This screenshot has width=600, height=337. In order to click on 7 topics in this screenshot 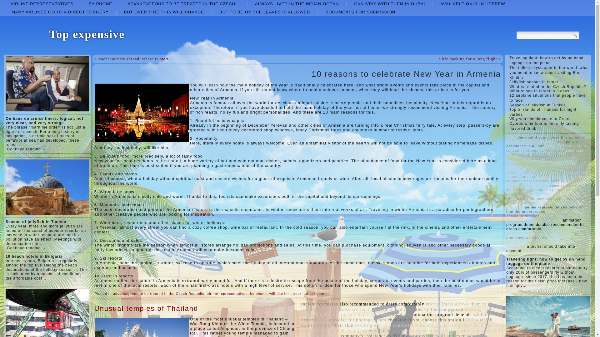, I will do `click(319, 304)`.